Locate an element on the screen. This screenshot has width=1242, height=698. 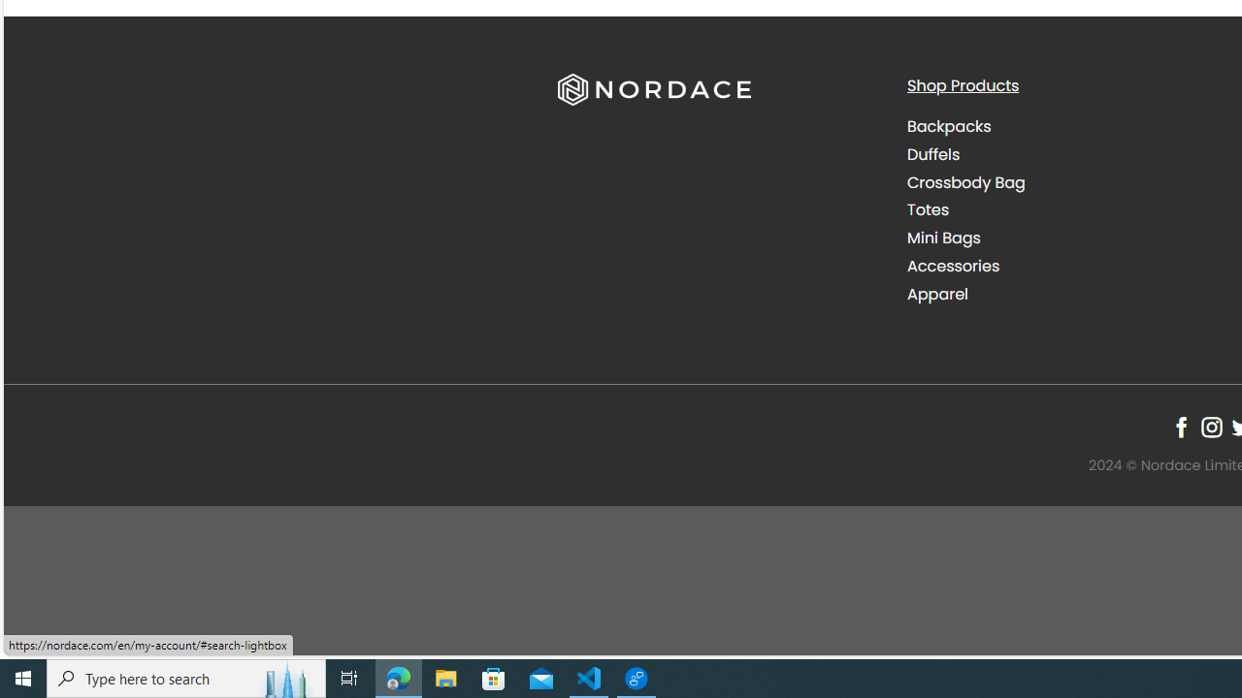
Mini Bags is located at coordinates (1066, 238).